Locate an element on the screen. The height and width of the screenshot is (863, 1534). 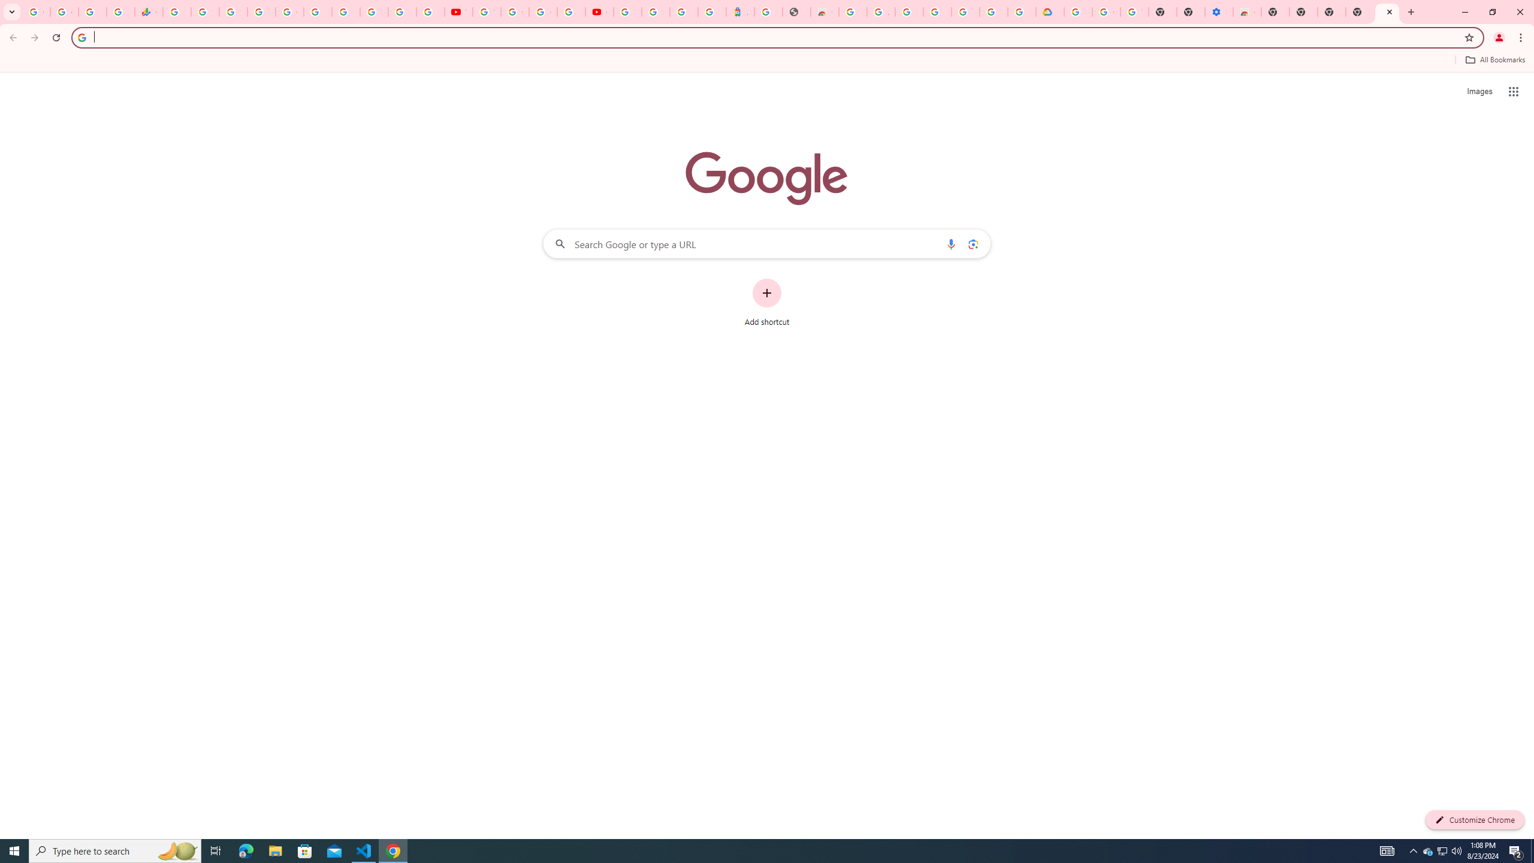
Ad Settings is located at coordinates (881, 12).